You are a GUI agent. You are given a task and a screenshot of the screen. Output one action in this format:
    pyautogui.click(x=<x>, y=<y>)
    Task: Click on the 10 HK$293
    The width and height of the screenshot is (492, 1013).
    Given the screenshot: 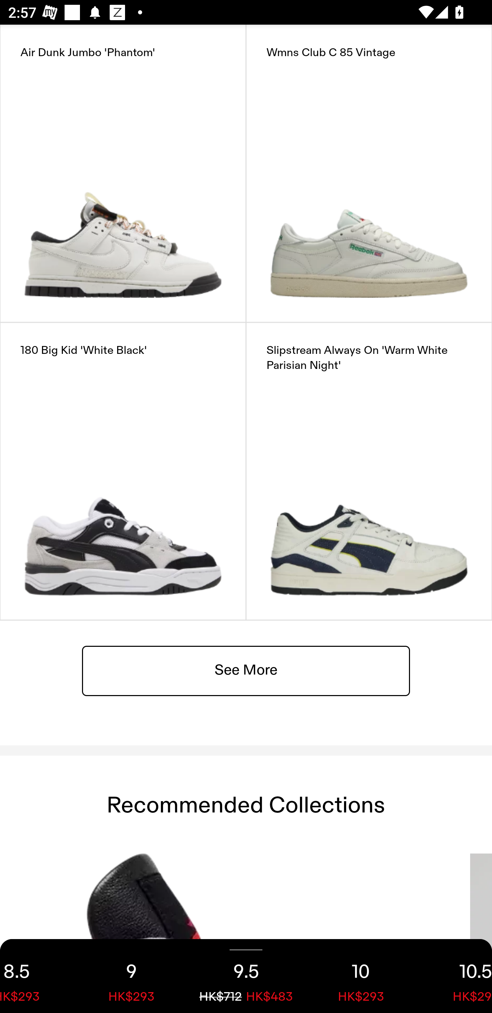 What is the action you would take?
    pyautogui.click(x=361, y=976)
    